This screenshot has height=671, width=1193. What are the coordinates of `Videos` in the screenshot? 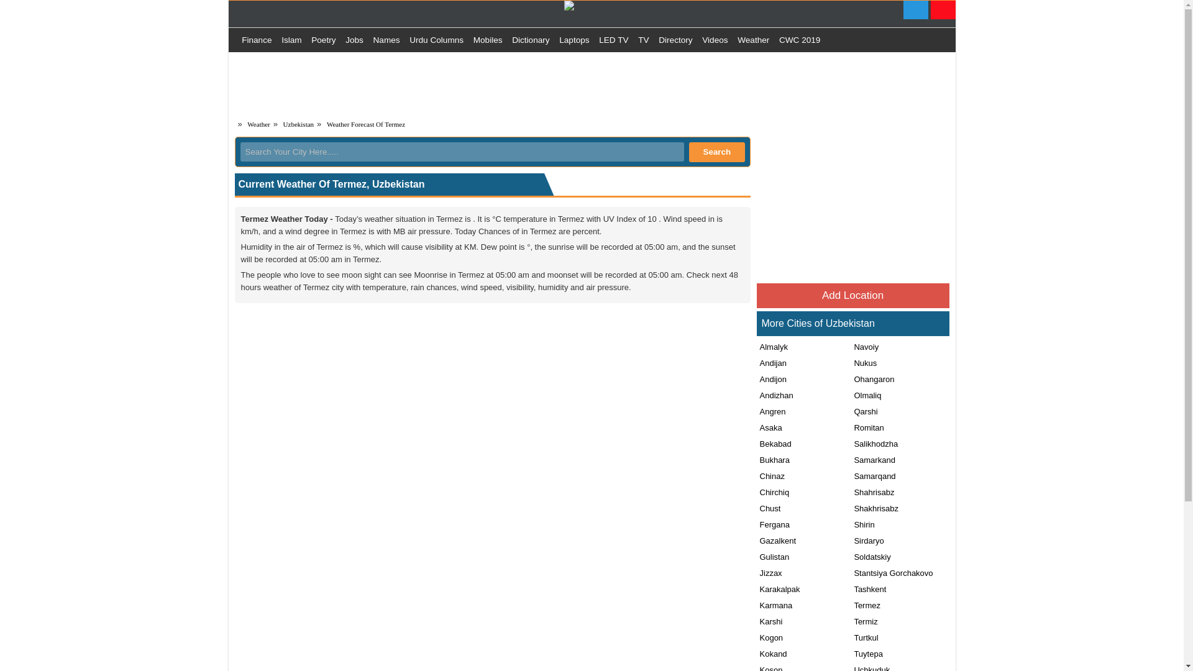 It's located at (715, 40).